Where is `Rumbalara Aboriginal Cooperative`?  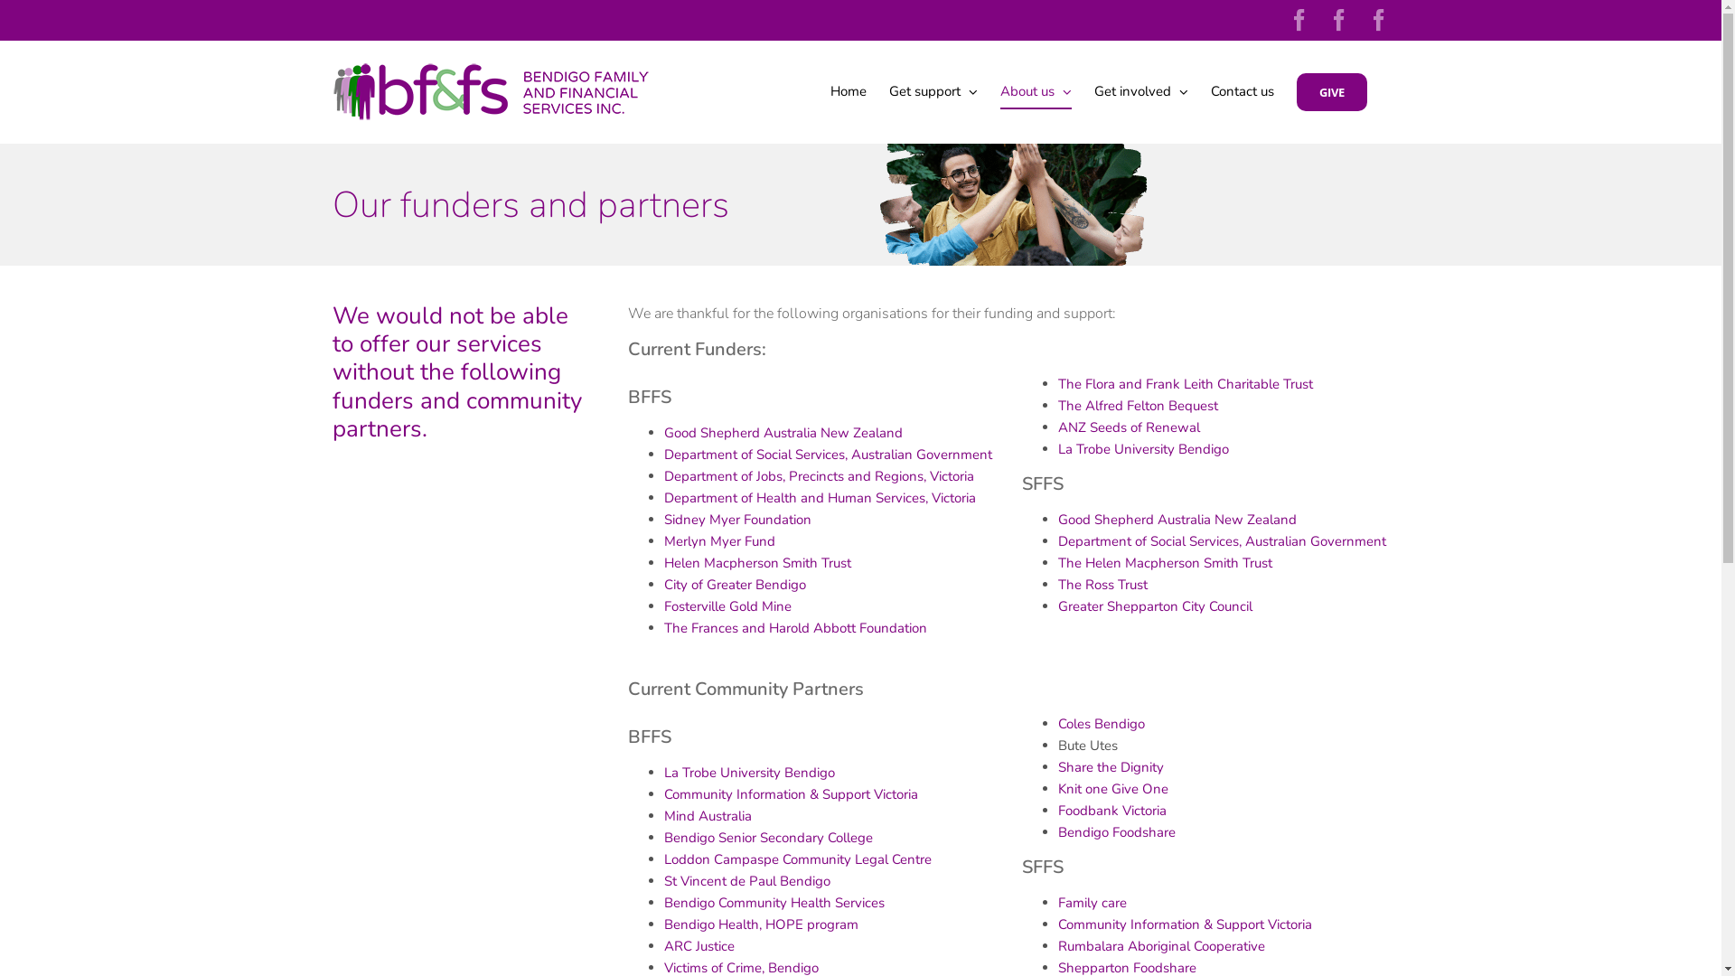 Rumbalara Aboriginal Cooperative is located at coordinates (1162, 946).